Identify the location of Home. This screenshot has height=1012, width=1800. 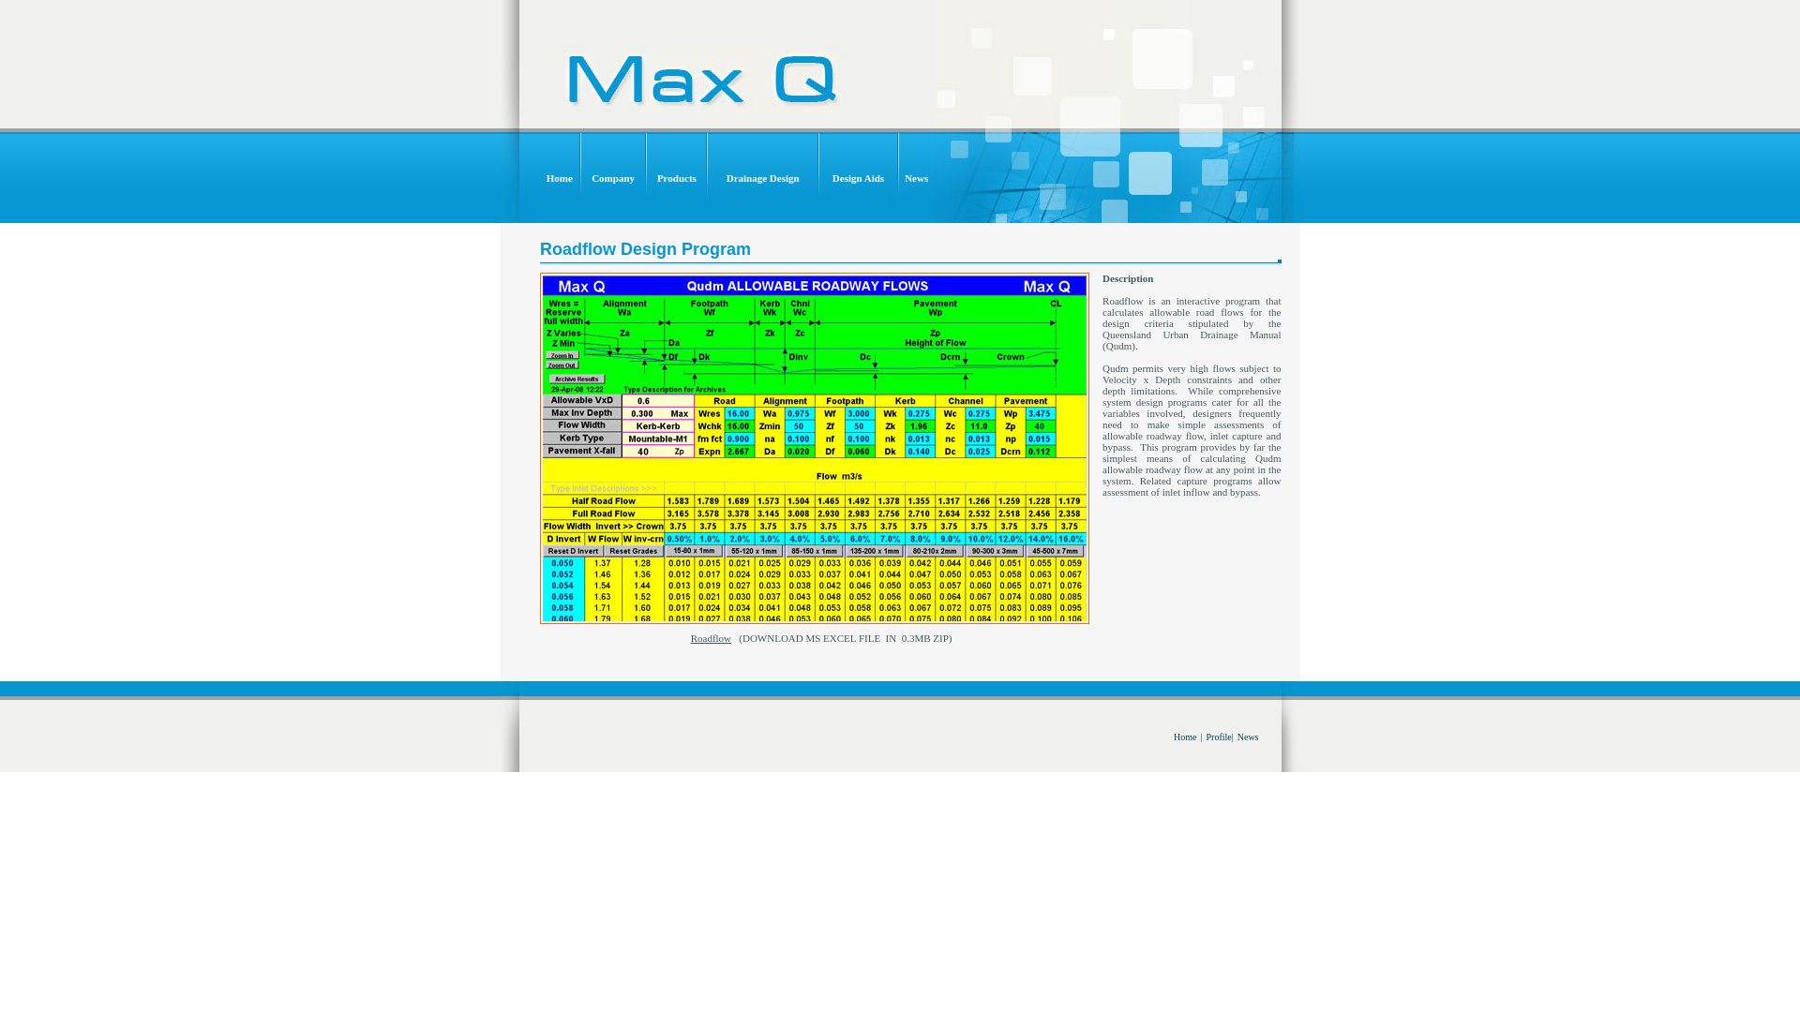
(1185, 737).